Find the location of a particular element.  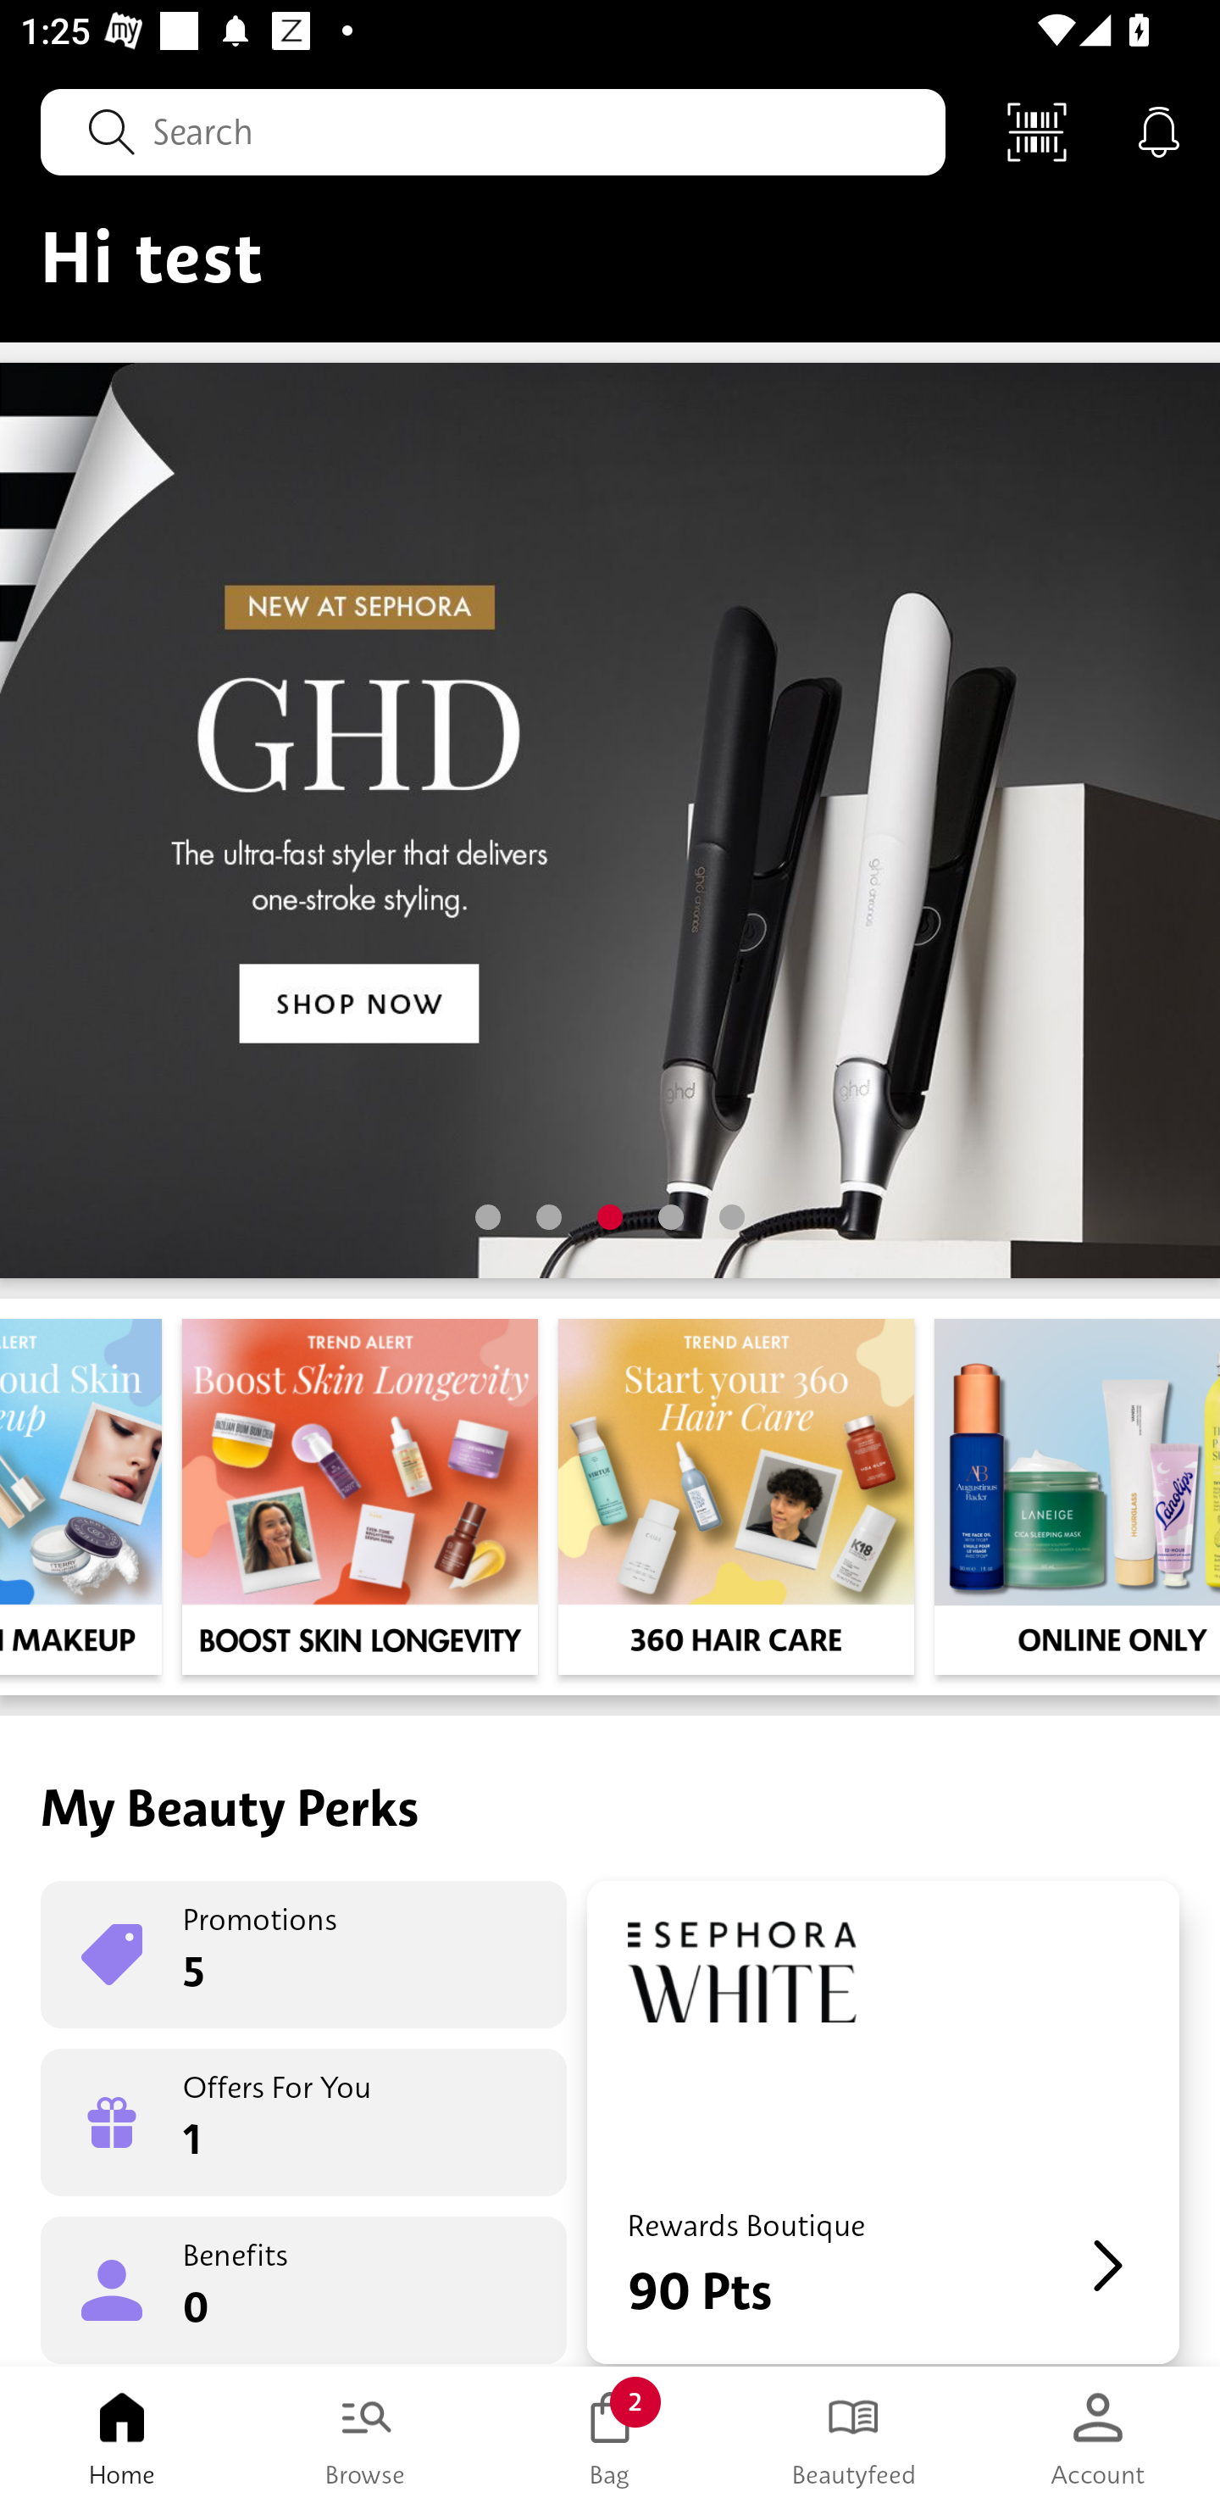

Account is located at coordinates (1098, 2438).